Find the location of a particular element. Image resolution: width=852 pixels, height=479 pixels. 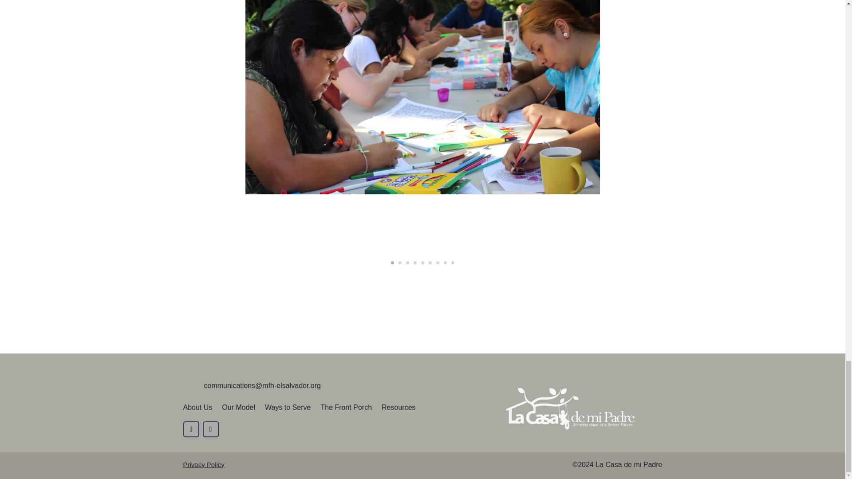

7 is located at coordinates (438, 263).